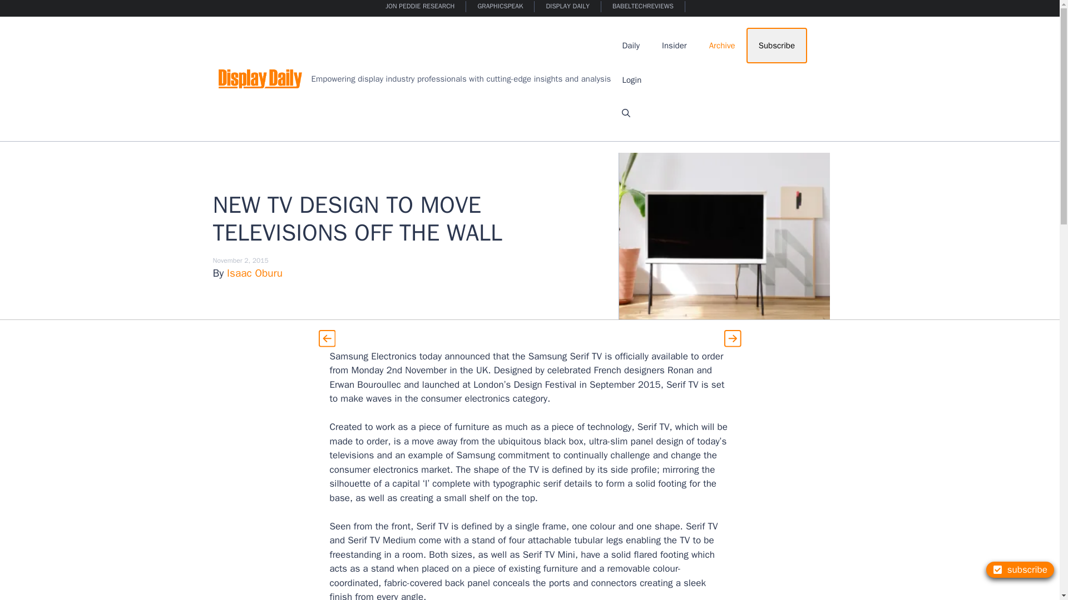 The image size is (1068, 600). Describe the element at coordinates (631, 46) in the screenshot. I see `Daily` at that location.